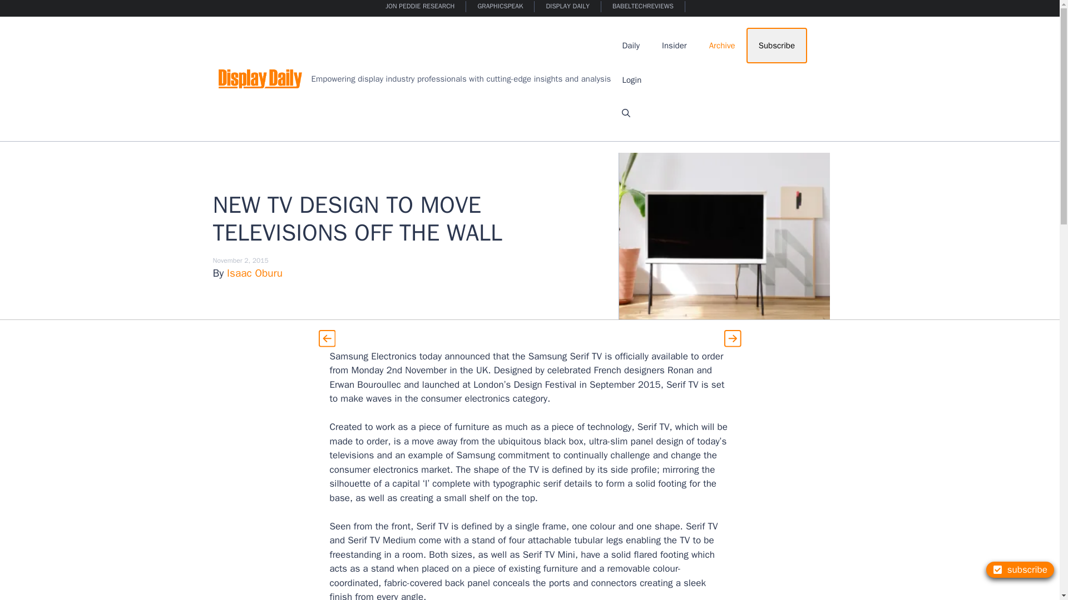 The image size is (1068, 600). Describe the element at coordinates (631, 46) in the screenshot. I see `Daily` at that location.